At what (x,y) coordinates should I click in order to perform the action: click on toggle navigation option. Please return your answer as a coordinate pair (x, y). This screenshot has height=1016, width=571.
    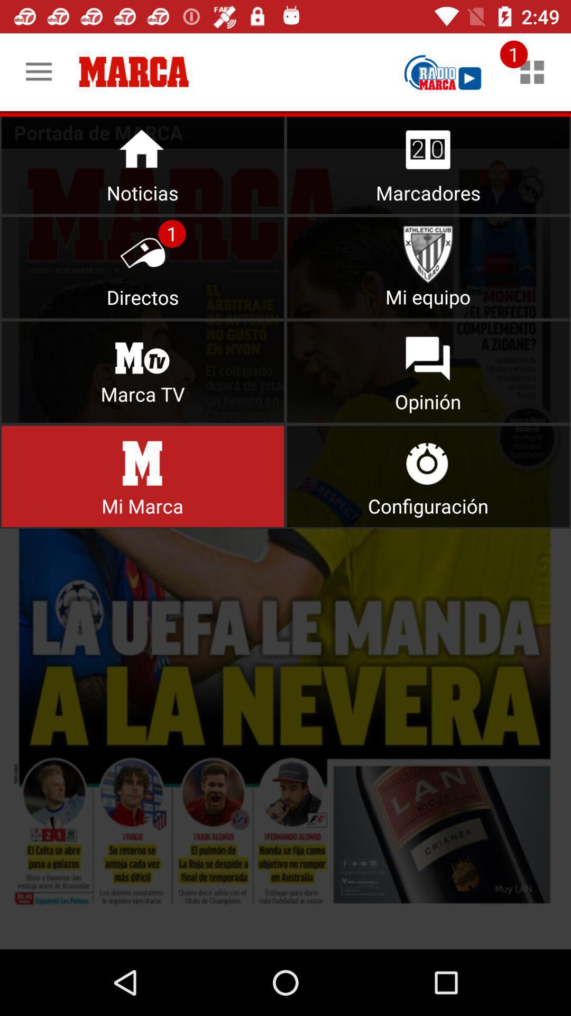
    Looking at the image, I should click on (532, 72).